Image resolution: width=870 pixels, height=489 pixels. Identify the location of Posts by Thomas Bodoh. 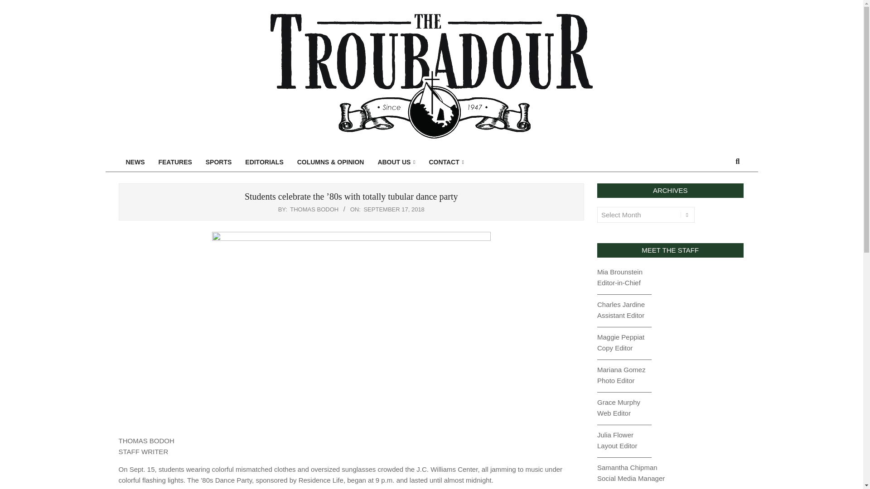
(314, 209).